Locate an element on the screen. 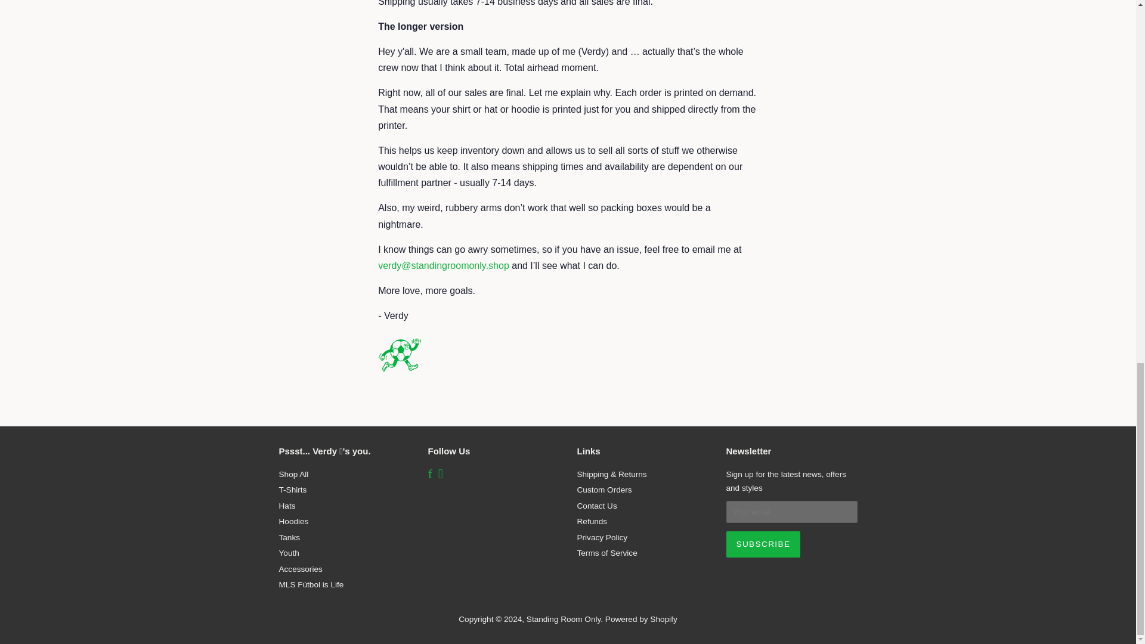 The width and height of the screenshot is (1145, 644). Hats is located at coordinates (287, 506).